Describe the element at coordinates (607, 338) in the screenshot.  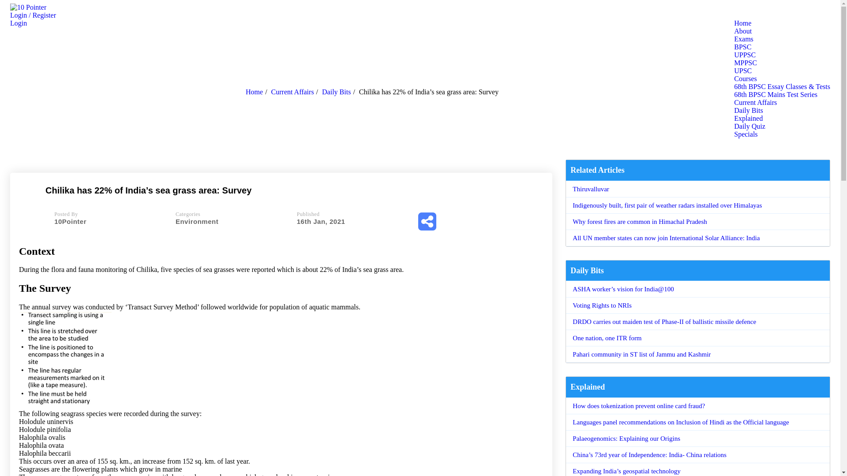
I see `One nation, one ITR form` at that location.